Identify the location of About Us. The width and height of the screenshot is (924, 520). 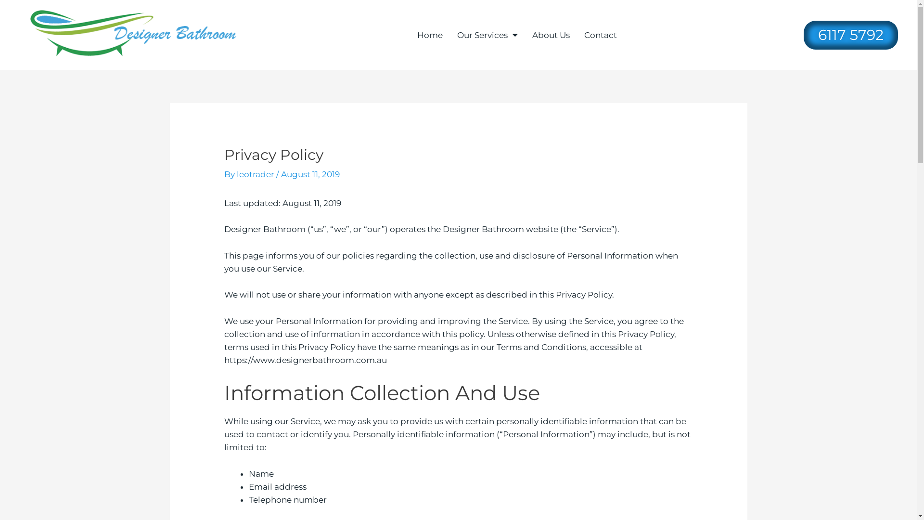
(551, 35).